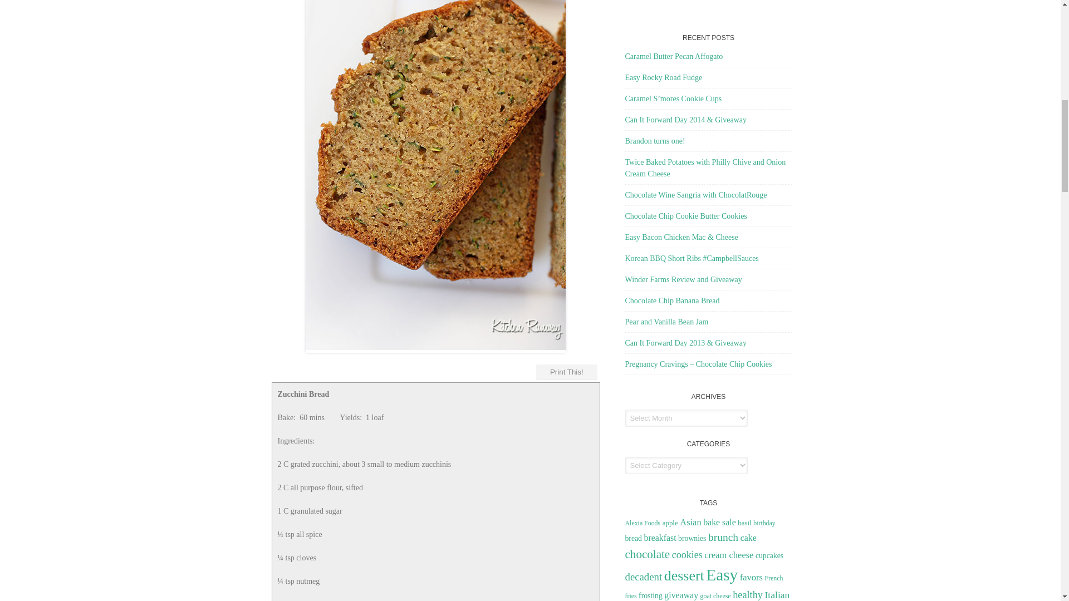  Describe the element at coordinates (719, 522) in the screenshot. I see `10 topics` at that location.